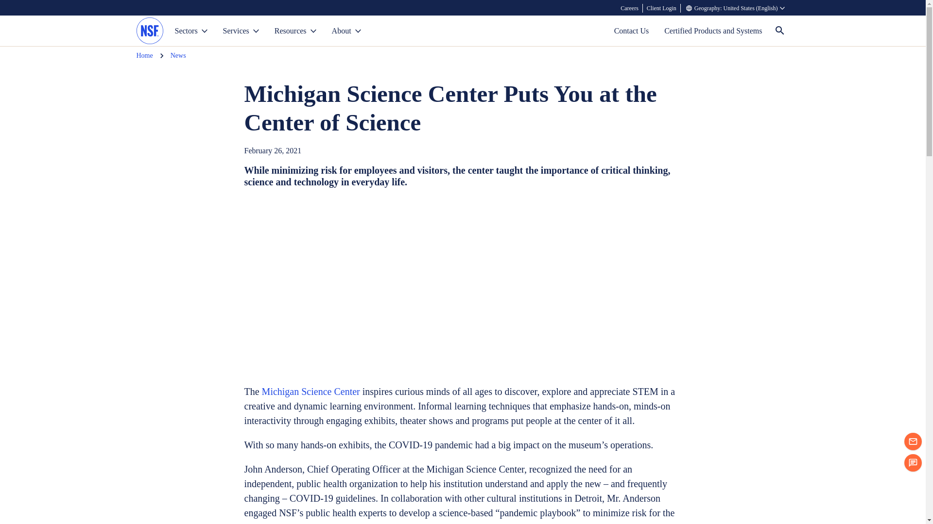 This screenshot has height=524, width=933. I want to click on Services, so click(241, 31).